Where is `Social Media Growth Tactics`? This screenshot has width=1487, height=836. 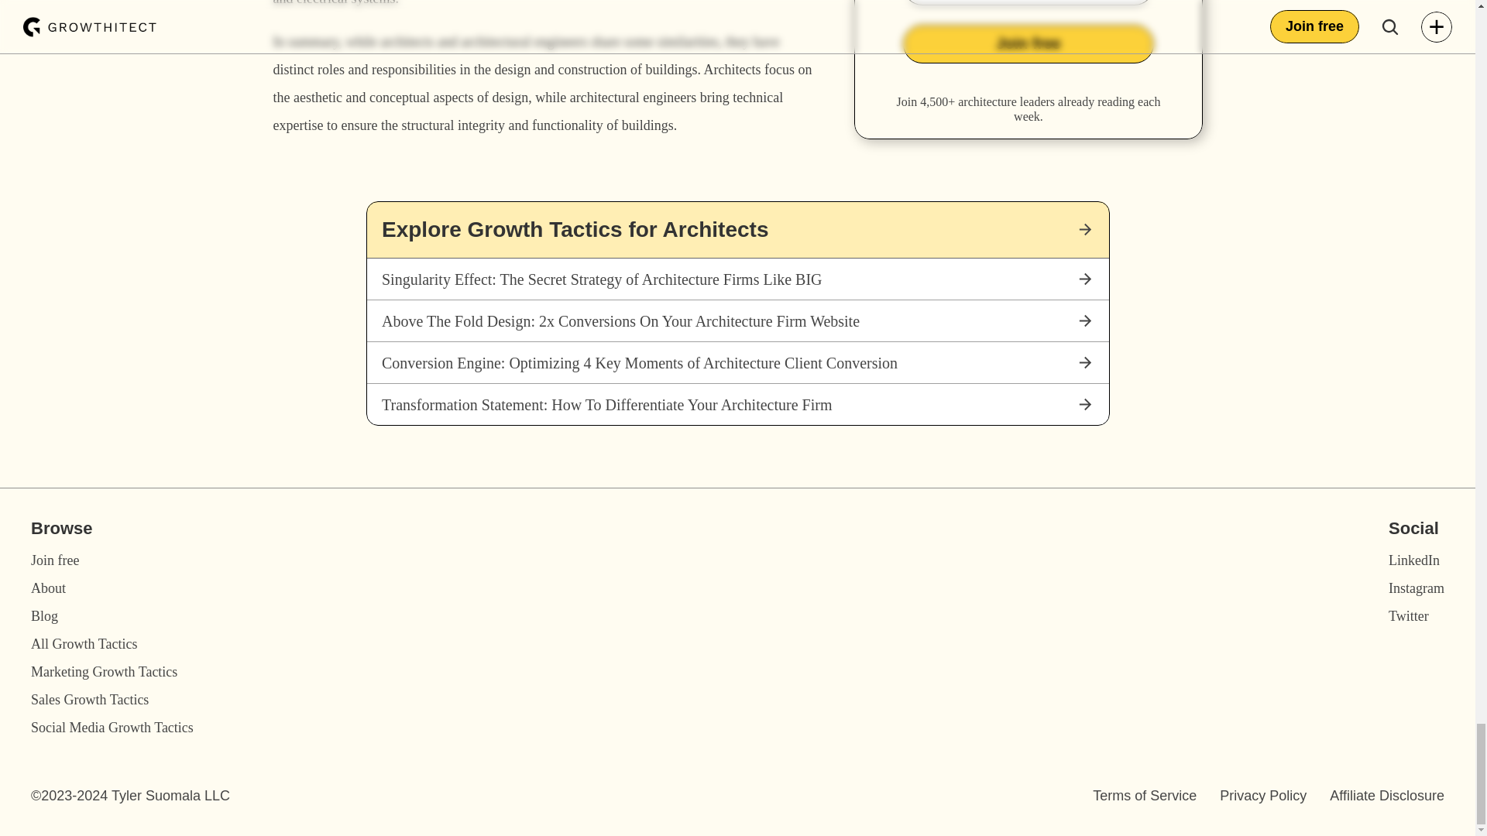 Social Media Growth Tactics is located at coordinates (112, 728).